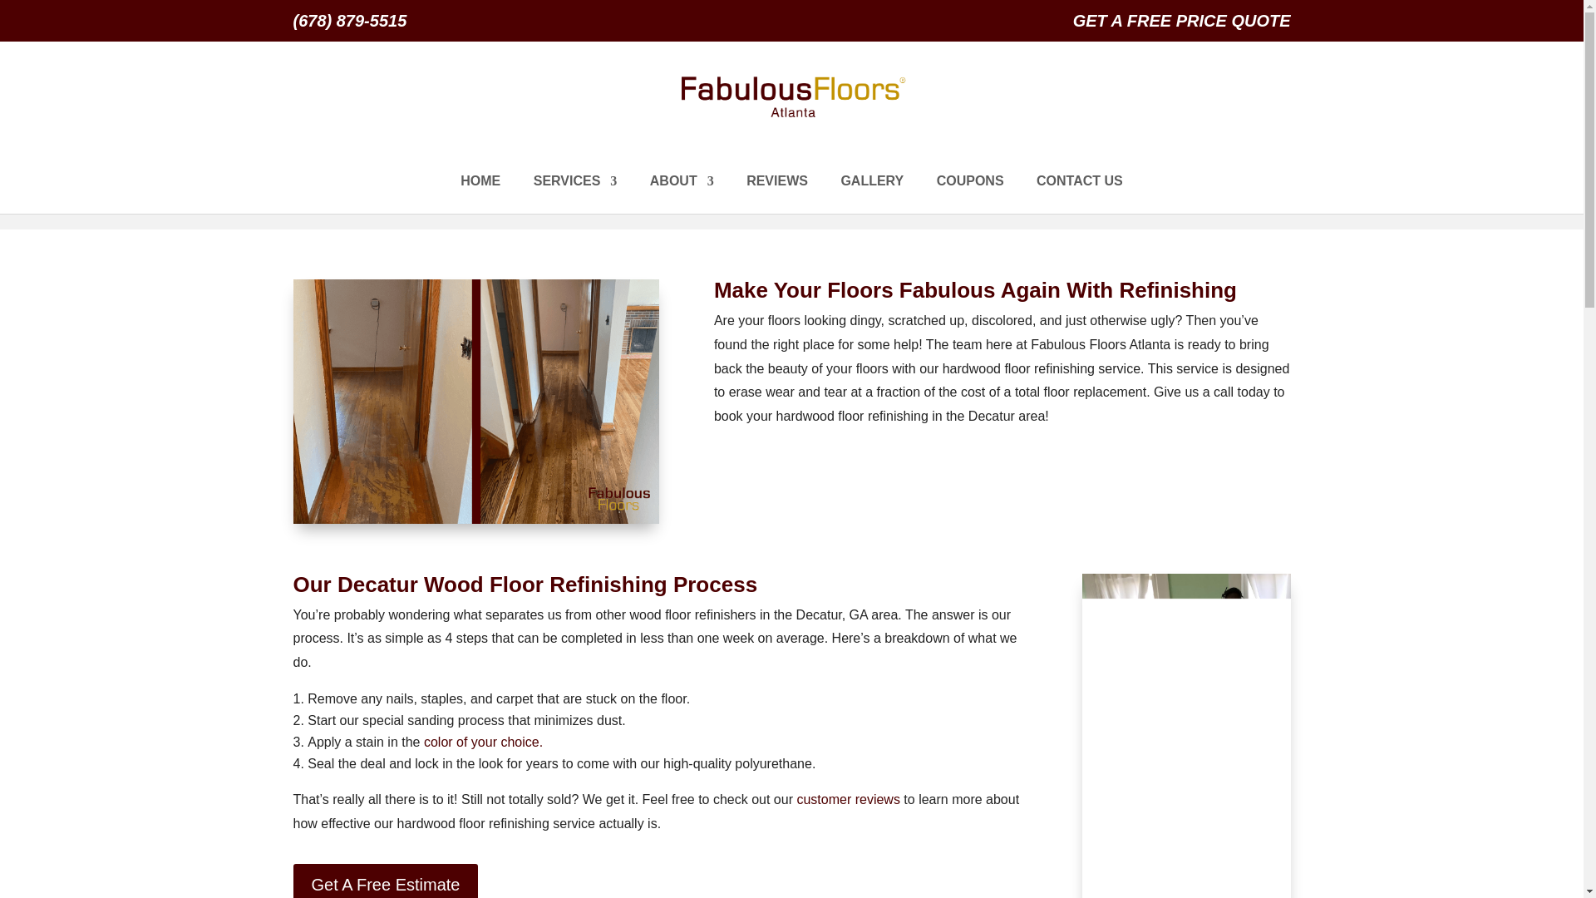  Describe the element at coordinates (970, 195) in the screenshot. I see `COUPONS` at that location.